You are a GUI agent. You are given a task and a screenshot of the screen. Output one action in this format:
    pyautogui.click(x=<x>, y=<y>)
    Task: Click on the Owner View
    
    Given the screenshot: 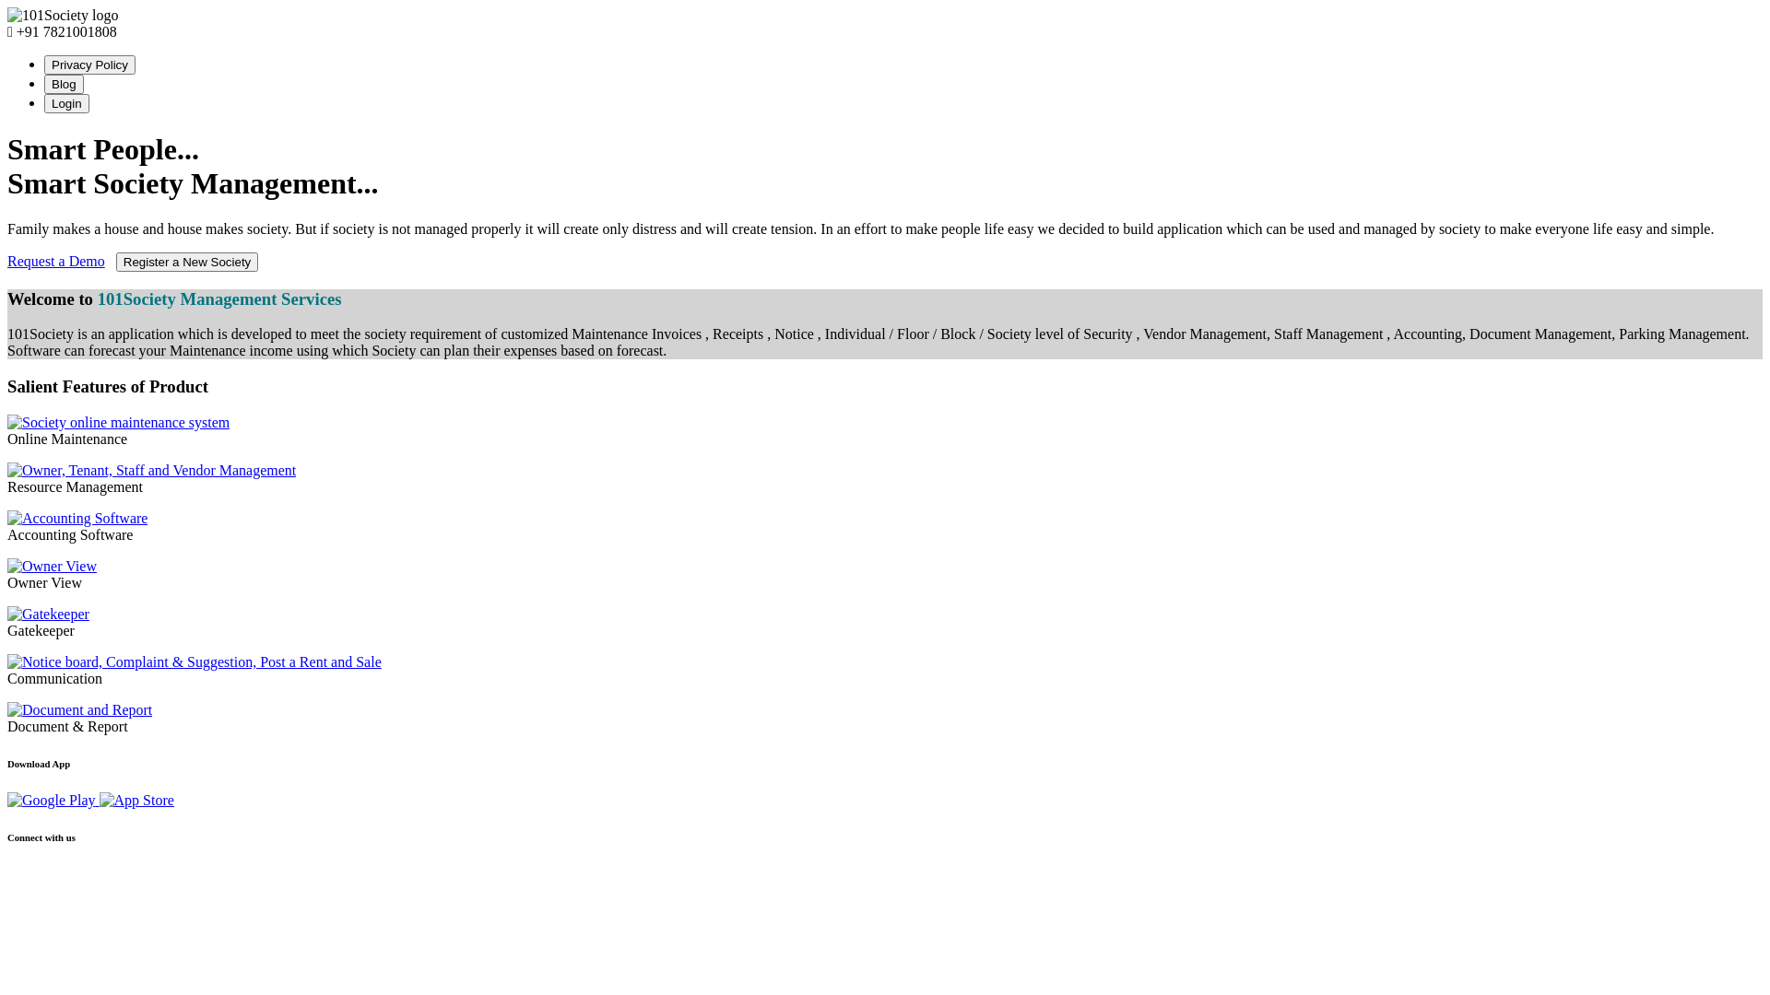 What is the action you would take?
    pyautogui.click(x=52, y=566)
    